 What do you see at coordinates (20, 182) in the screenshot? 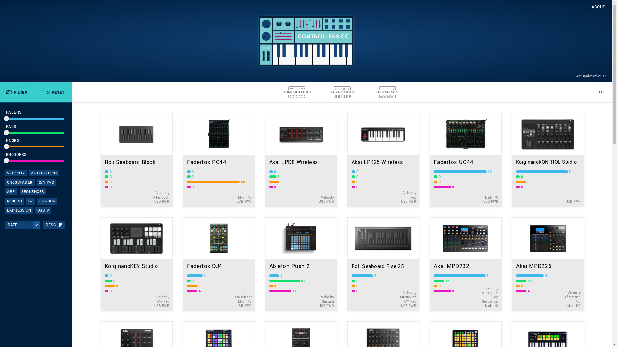
I see `CROSSFADER` at bounding box center [20, 182].